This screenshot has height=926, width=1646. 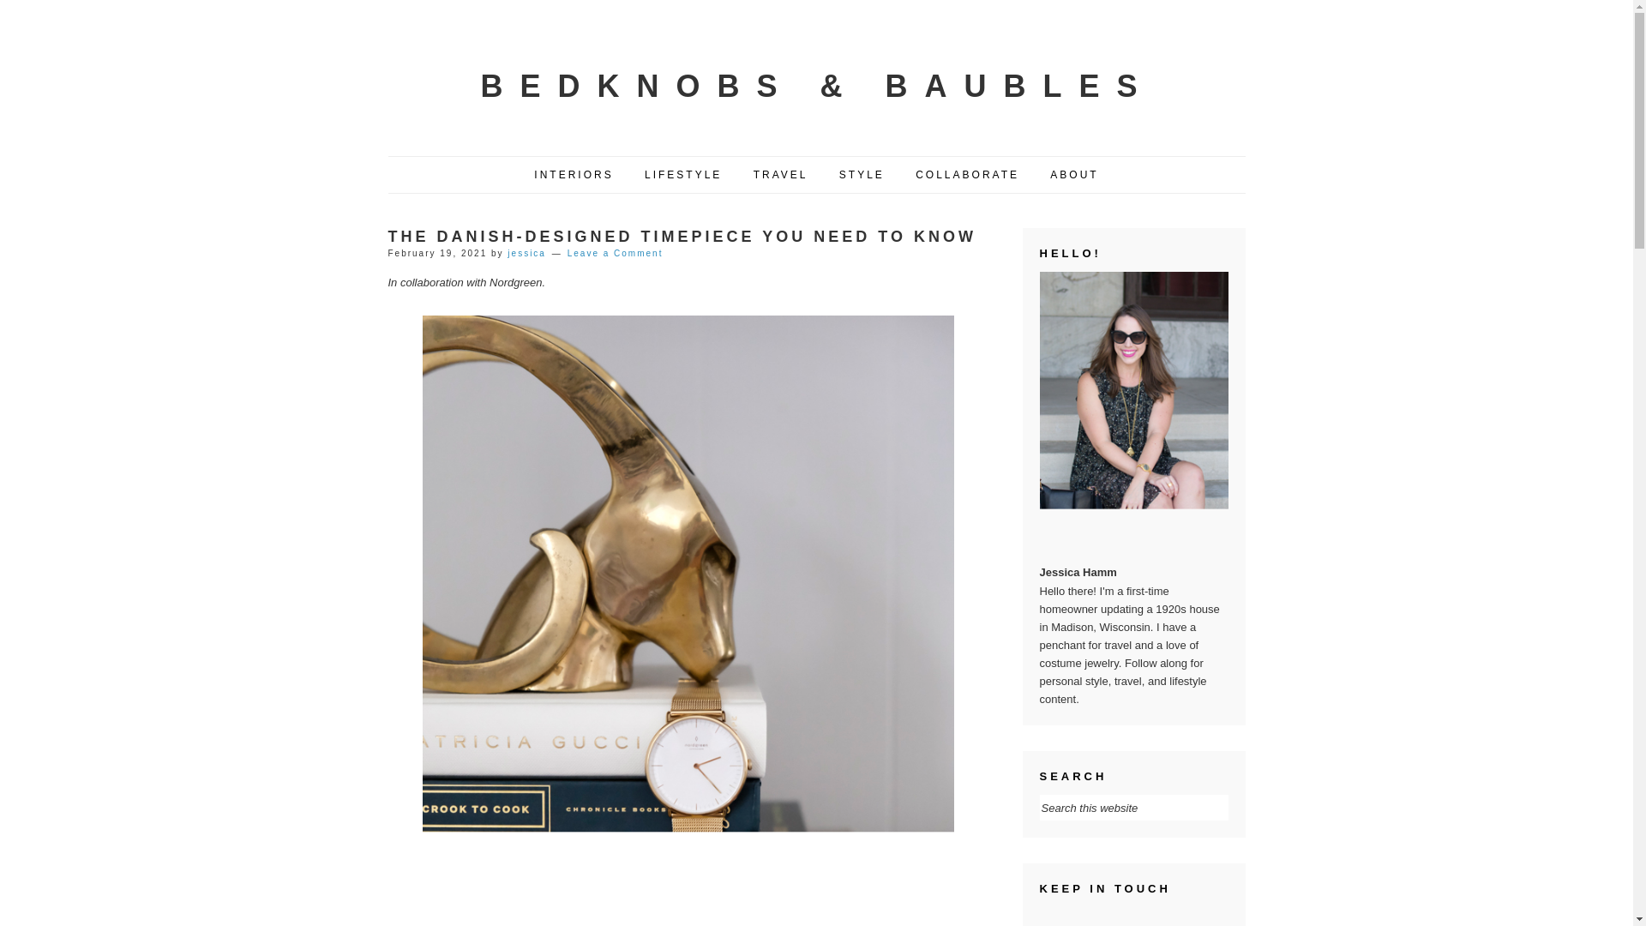 What do you see at coordinates (573, 175) in the screenshot?
I see `INTERIORS` at bounding box center [573, 175].